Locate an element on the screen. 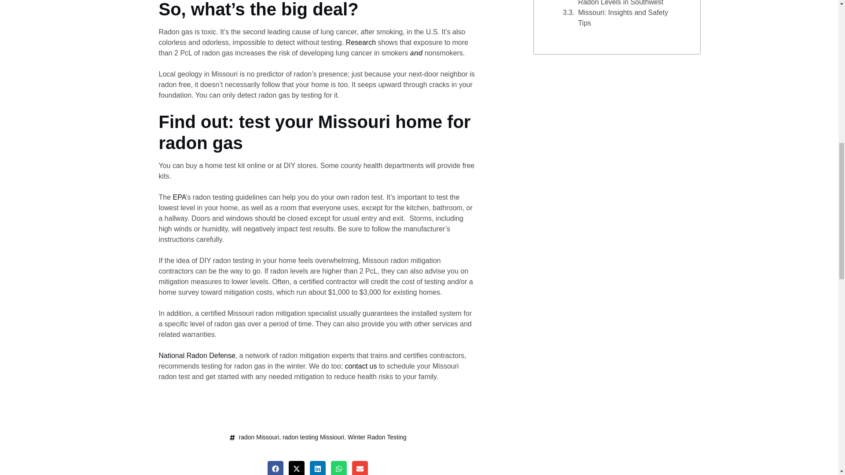 The image size is (845, 475). National Radon Defense is located at coordinates (196, 355).